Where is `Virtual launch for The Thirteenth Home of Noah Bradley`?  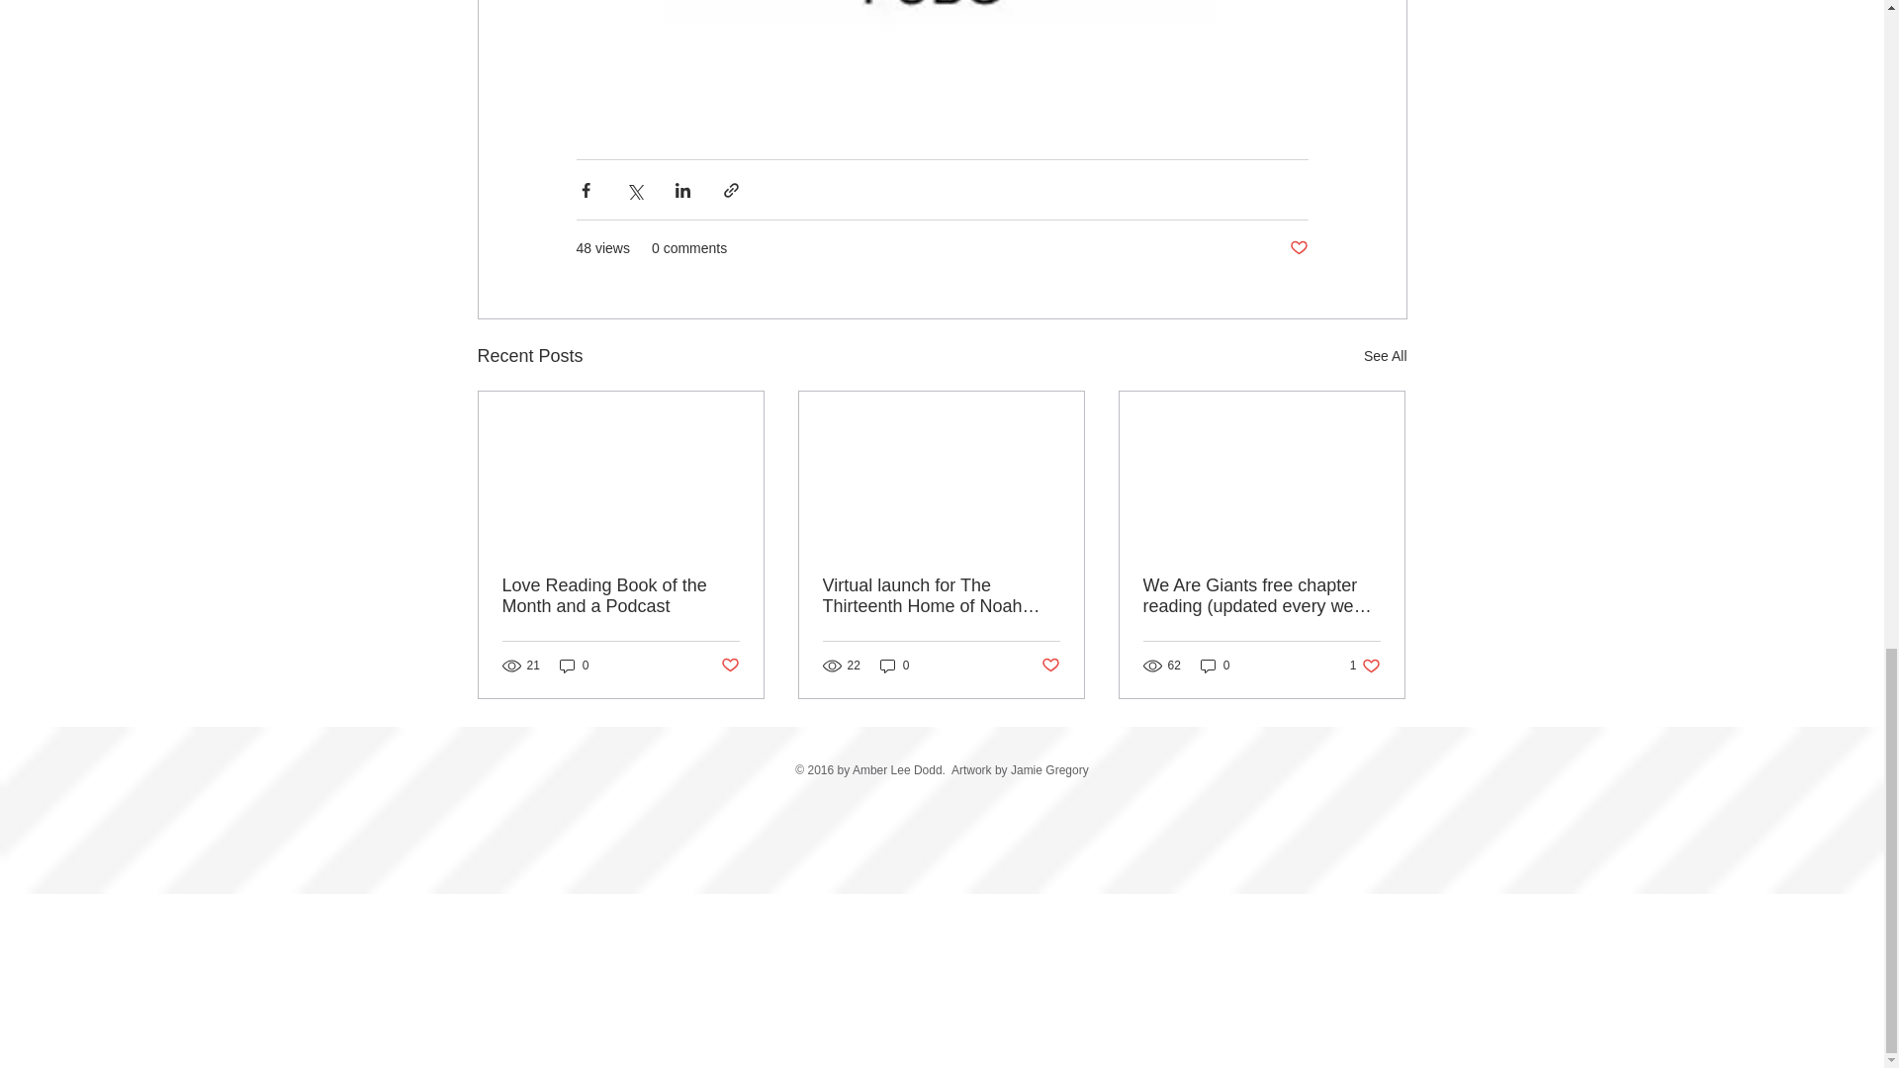 Virtual launch for The Thirteenth Home of Noah Bradley is located at coordinates (1050, 665).